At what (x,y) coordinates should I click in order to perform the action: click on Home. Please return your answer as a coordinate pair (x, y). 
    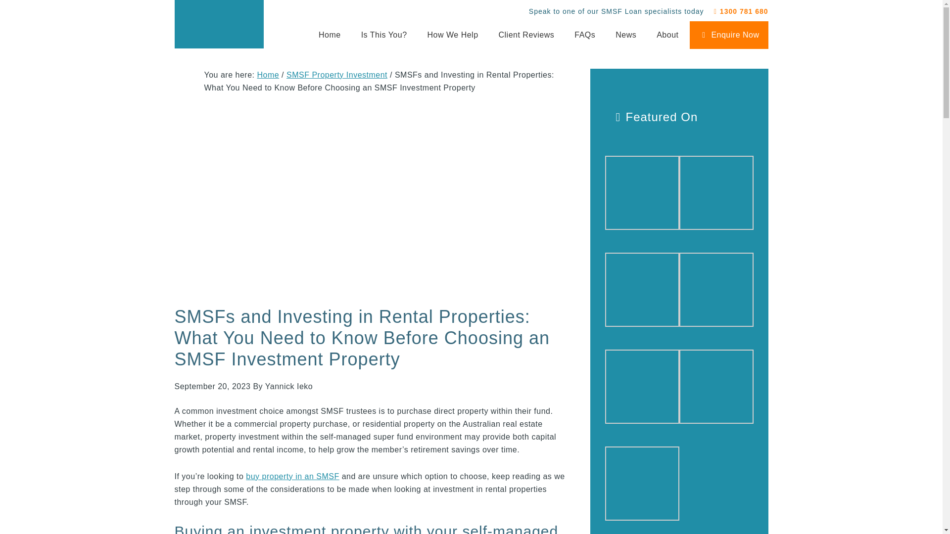
    Looking at the image, I should click on (330, 35).